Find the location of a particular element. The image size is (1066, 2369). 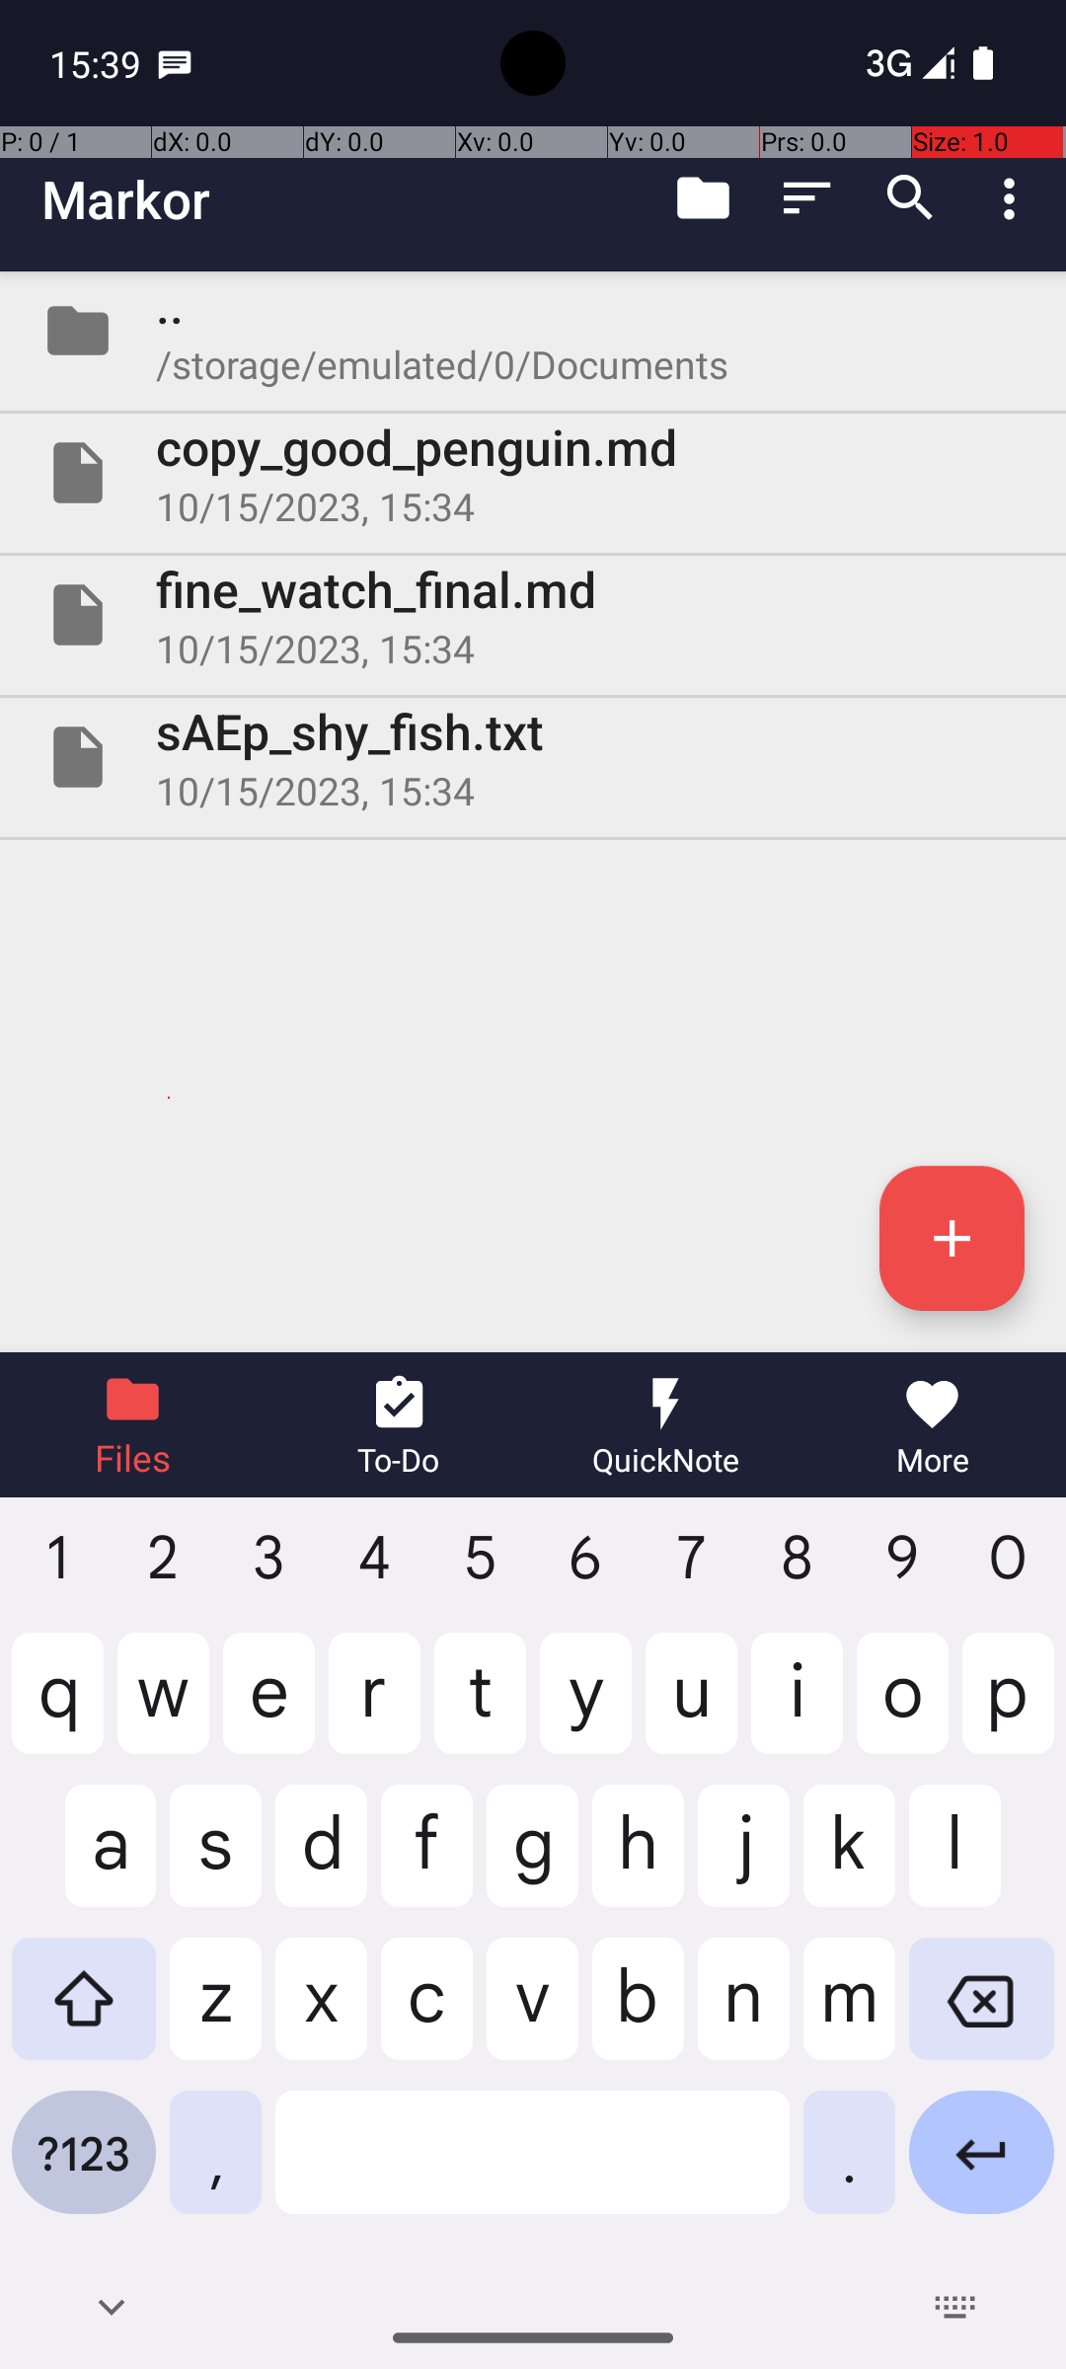

File copy_good_penguin.md  is located at coordinates (533, 473).